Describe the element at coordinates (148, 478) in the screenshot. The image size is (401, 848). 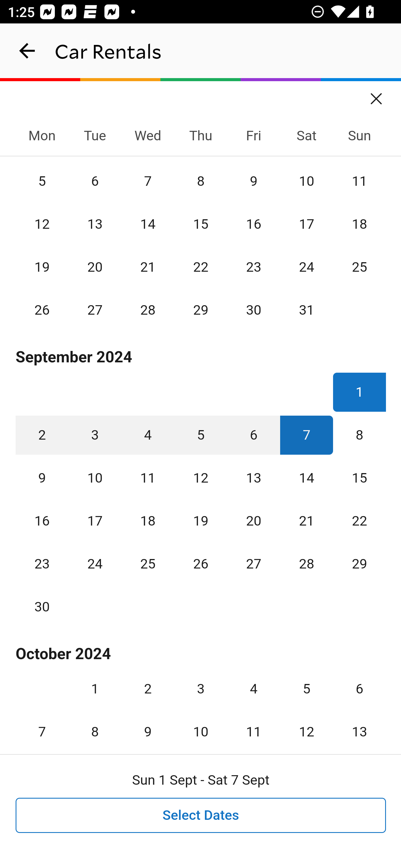
I see `11 September 2024` at that location.